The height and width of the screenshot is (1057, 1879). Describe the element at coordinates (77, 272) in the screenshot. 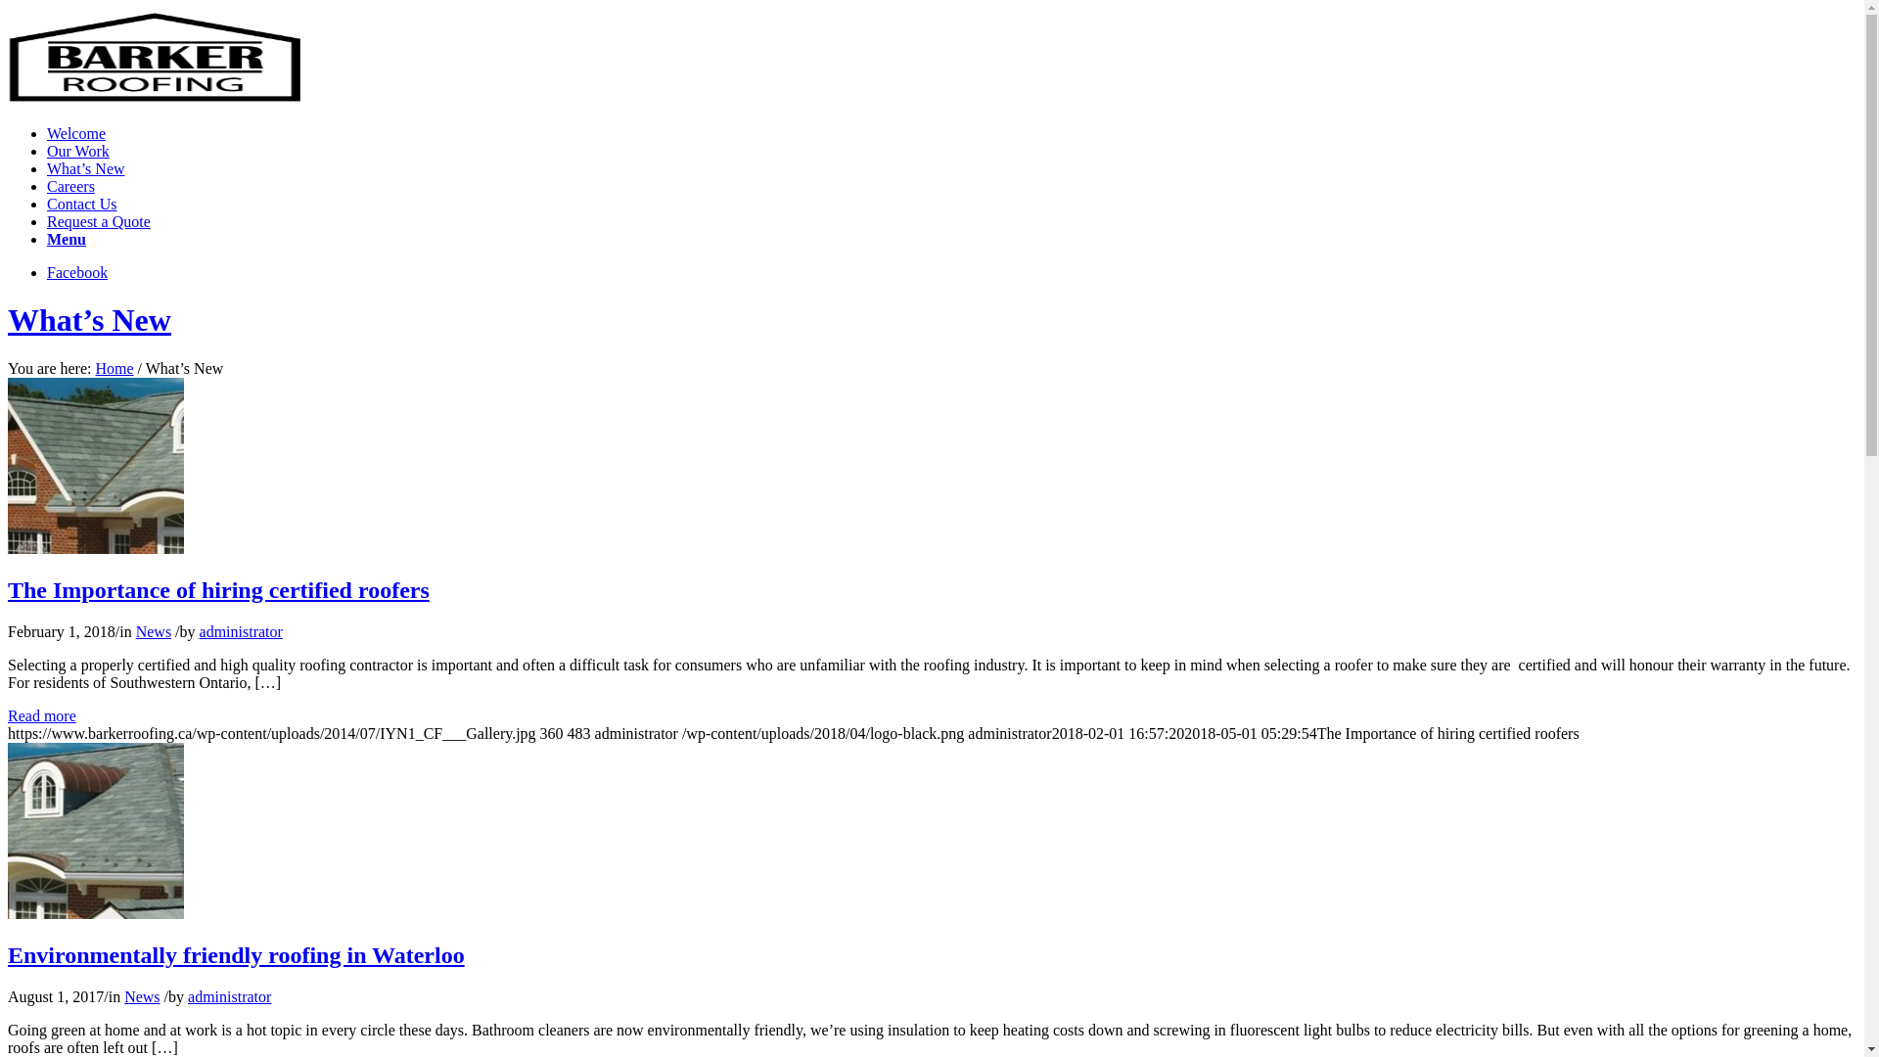

I see `Facebook` at that location.